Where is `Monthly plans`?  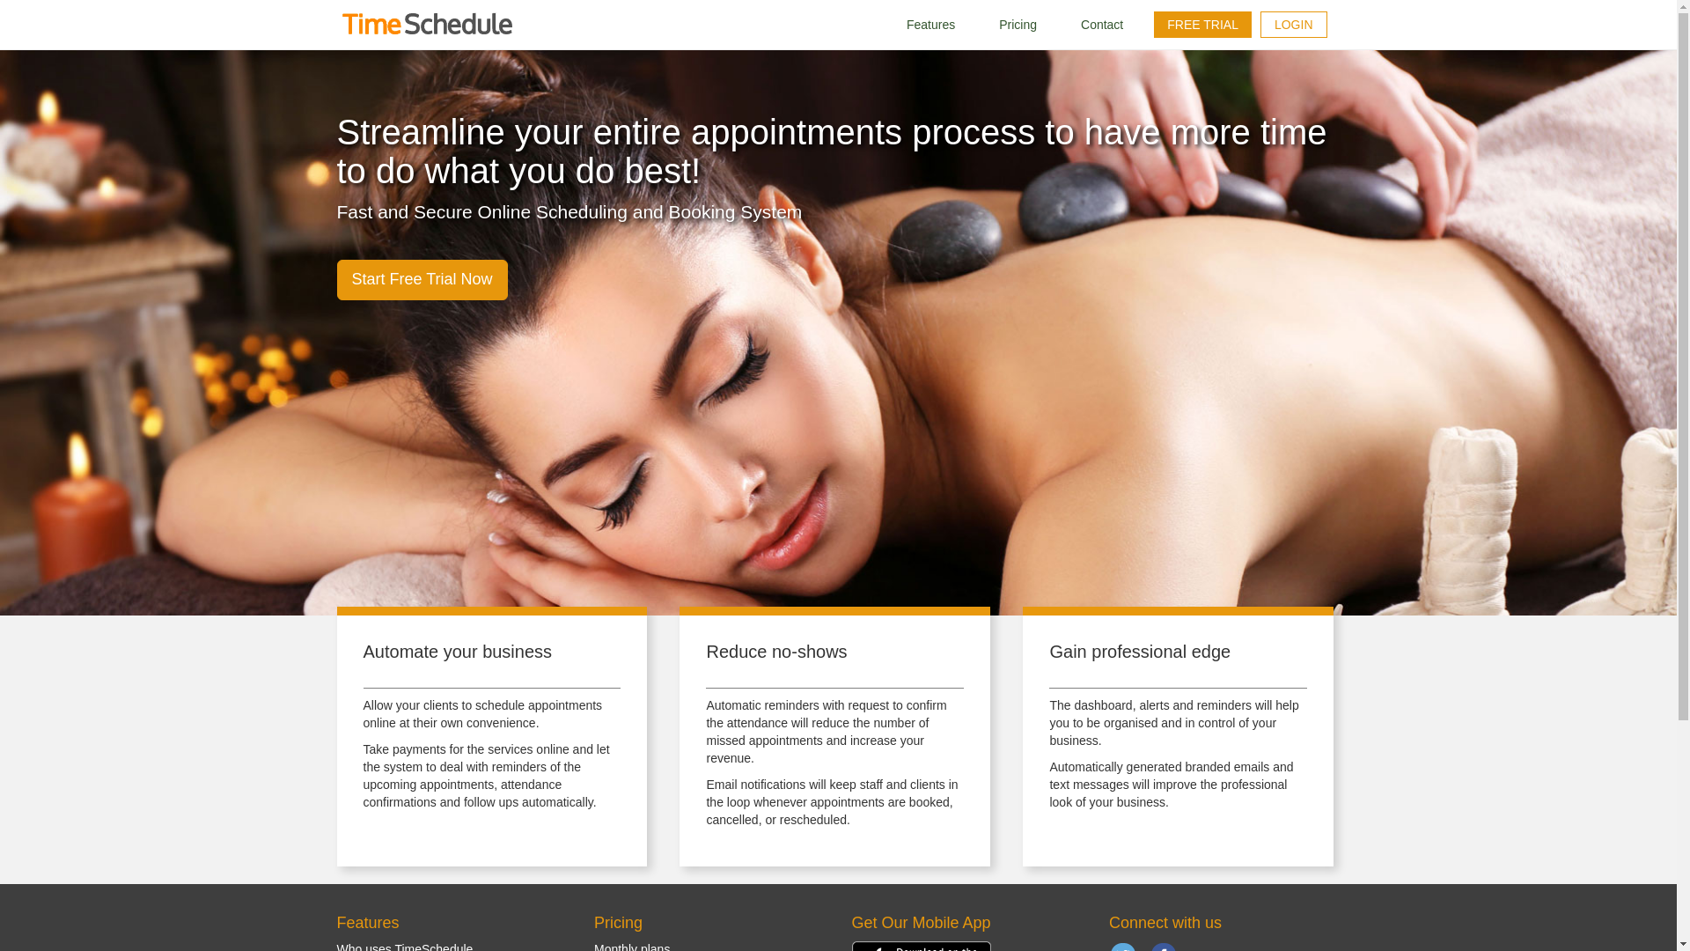 Monthly plans is located at coordinates (632, 947).